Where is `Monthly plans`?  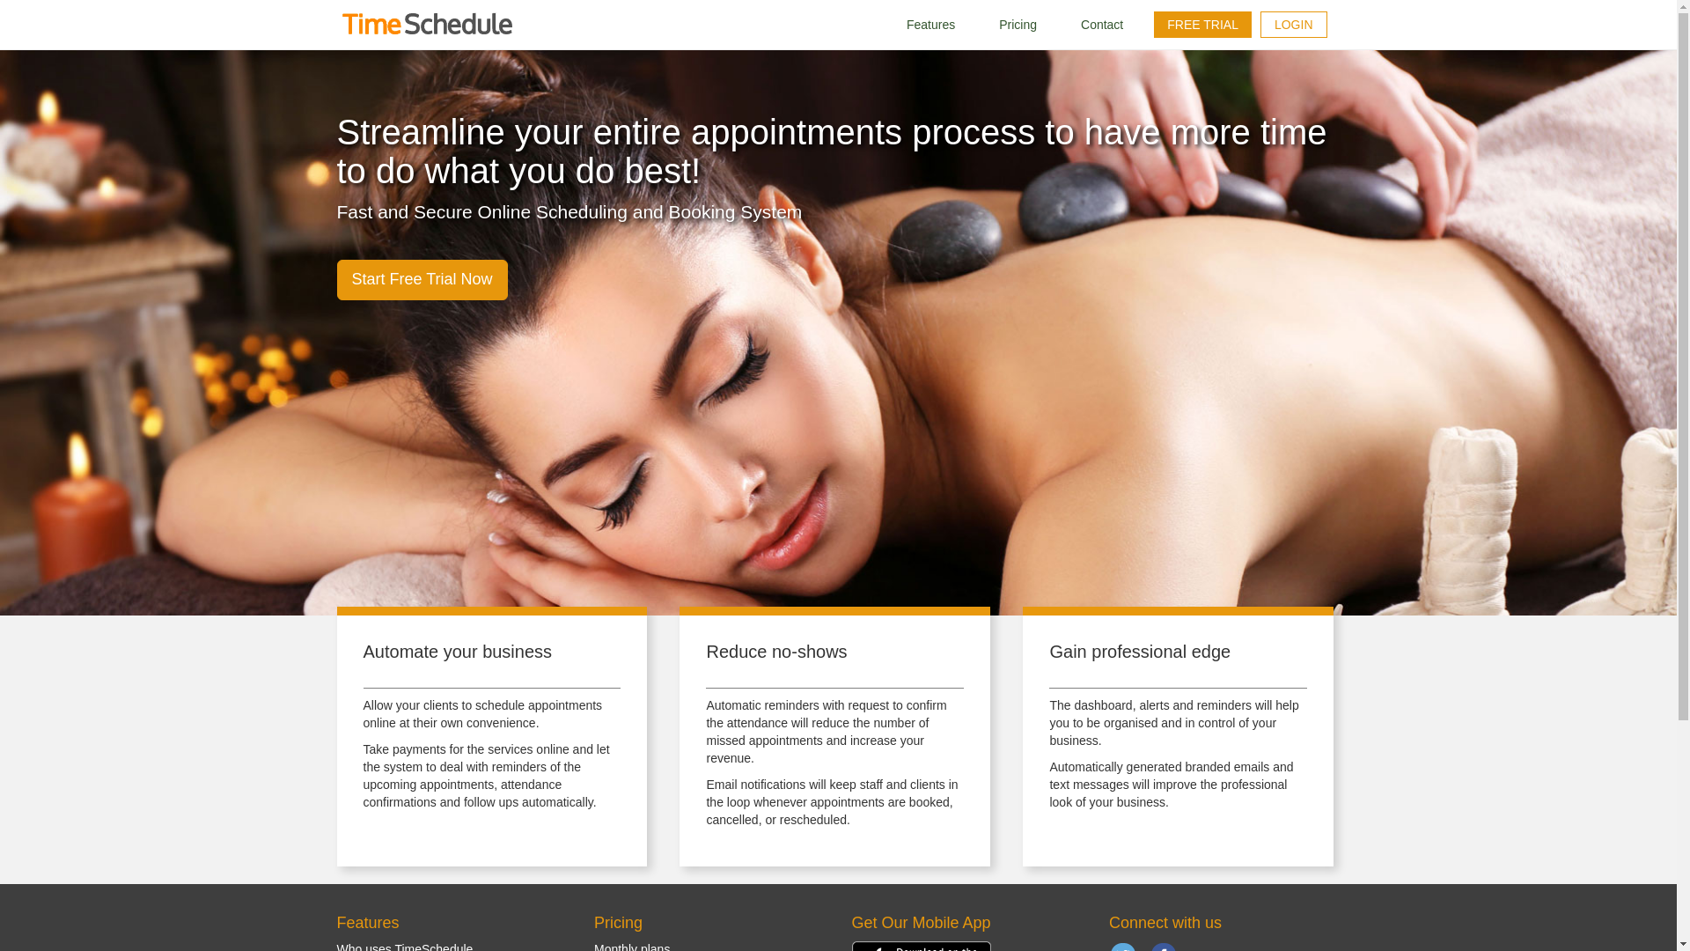 Monthly plans is located at coordinates (632, 947).